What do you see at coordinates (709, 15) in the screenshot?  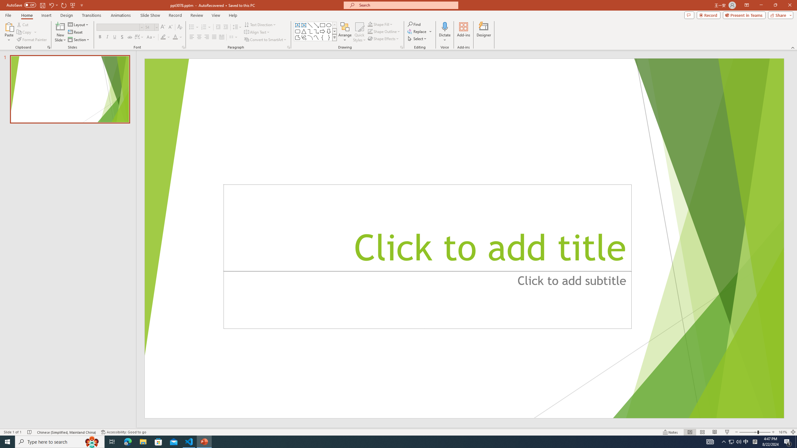 I see `Record` at bounding box center [709, 15].